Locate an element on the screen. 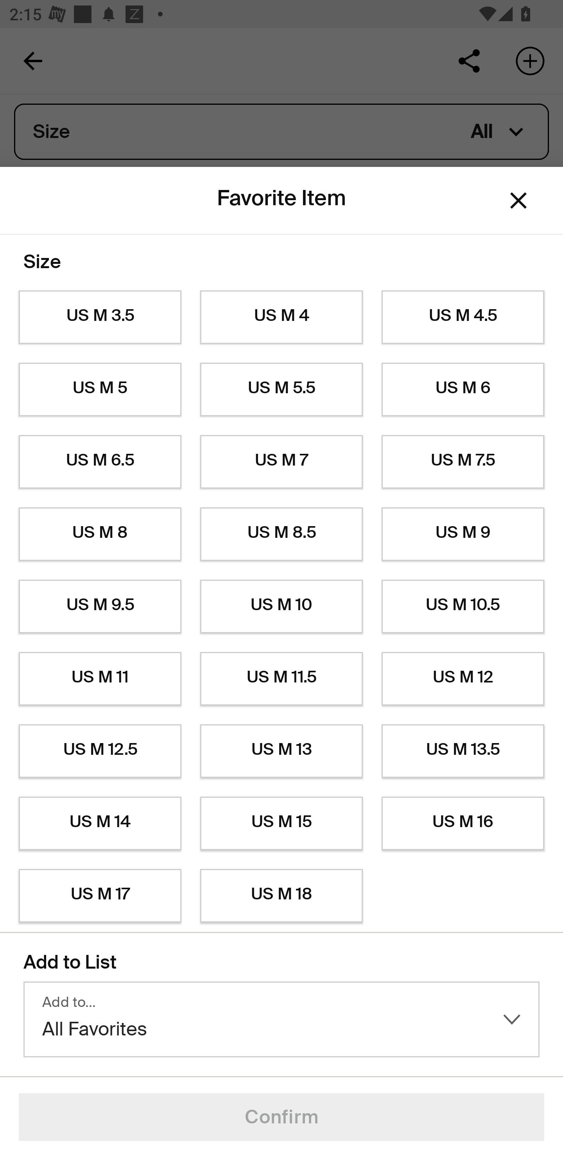 The height and width of the screenshot is (1157, 563). US M 12 is located at coordinates (463, 679).